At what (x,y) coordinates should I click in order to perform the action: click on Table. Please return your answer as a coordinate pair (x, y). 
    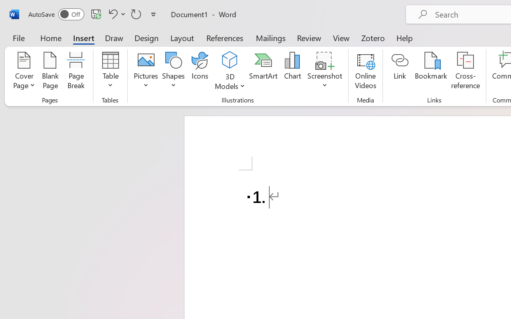
    Looking at the image, I should click on (110, 72).